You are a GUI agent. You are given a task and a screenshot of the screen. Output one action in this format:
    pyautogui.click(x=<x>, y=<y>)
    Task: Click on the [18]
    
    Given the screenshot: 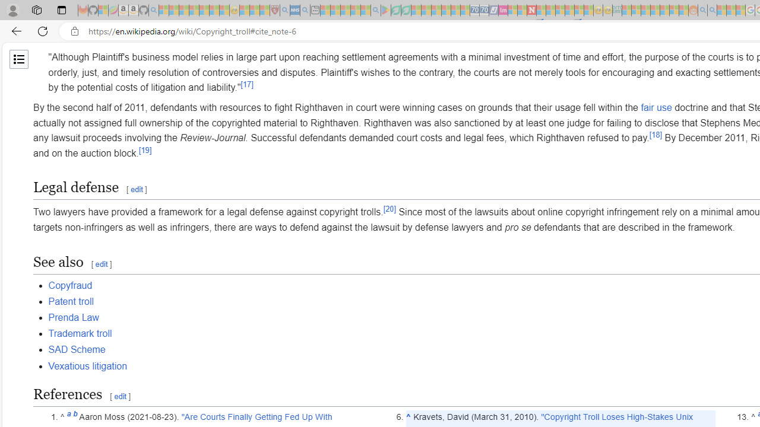 What is the action you would take?
    pyautogui.click(x=655, y=134)
    